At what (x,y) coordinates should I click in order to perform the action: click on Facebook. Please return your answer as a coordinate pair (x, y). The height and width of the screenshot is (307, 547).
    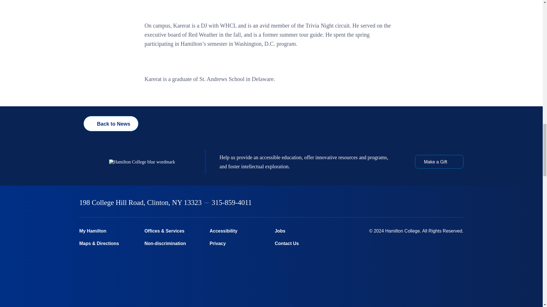
    Looking at the image, I should click on (387, 203).